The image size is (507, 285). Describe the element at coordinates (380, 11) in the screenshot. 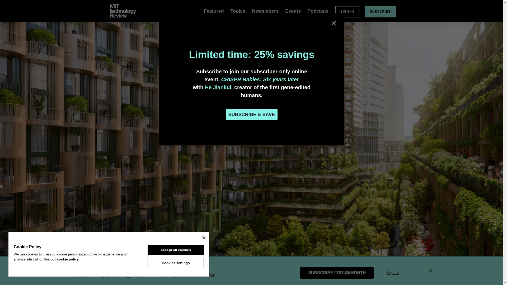

I see `SUBSCRIBE` at that location.